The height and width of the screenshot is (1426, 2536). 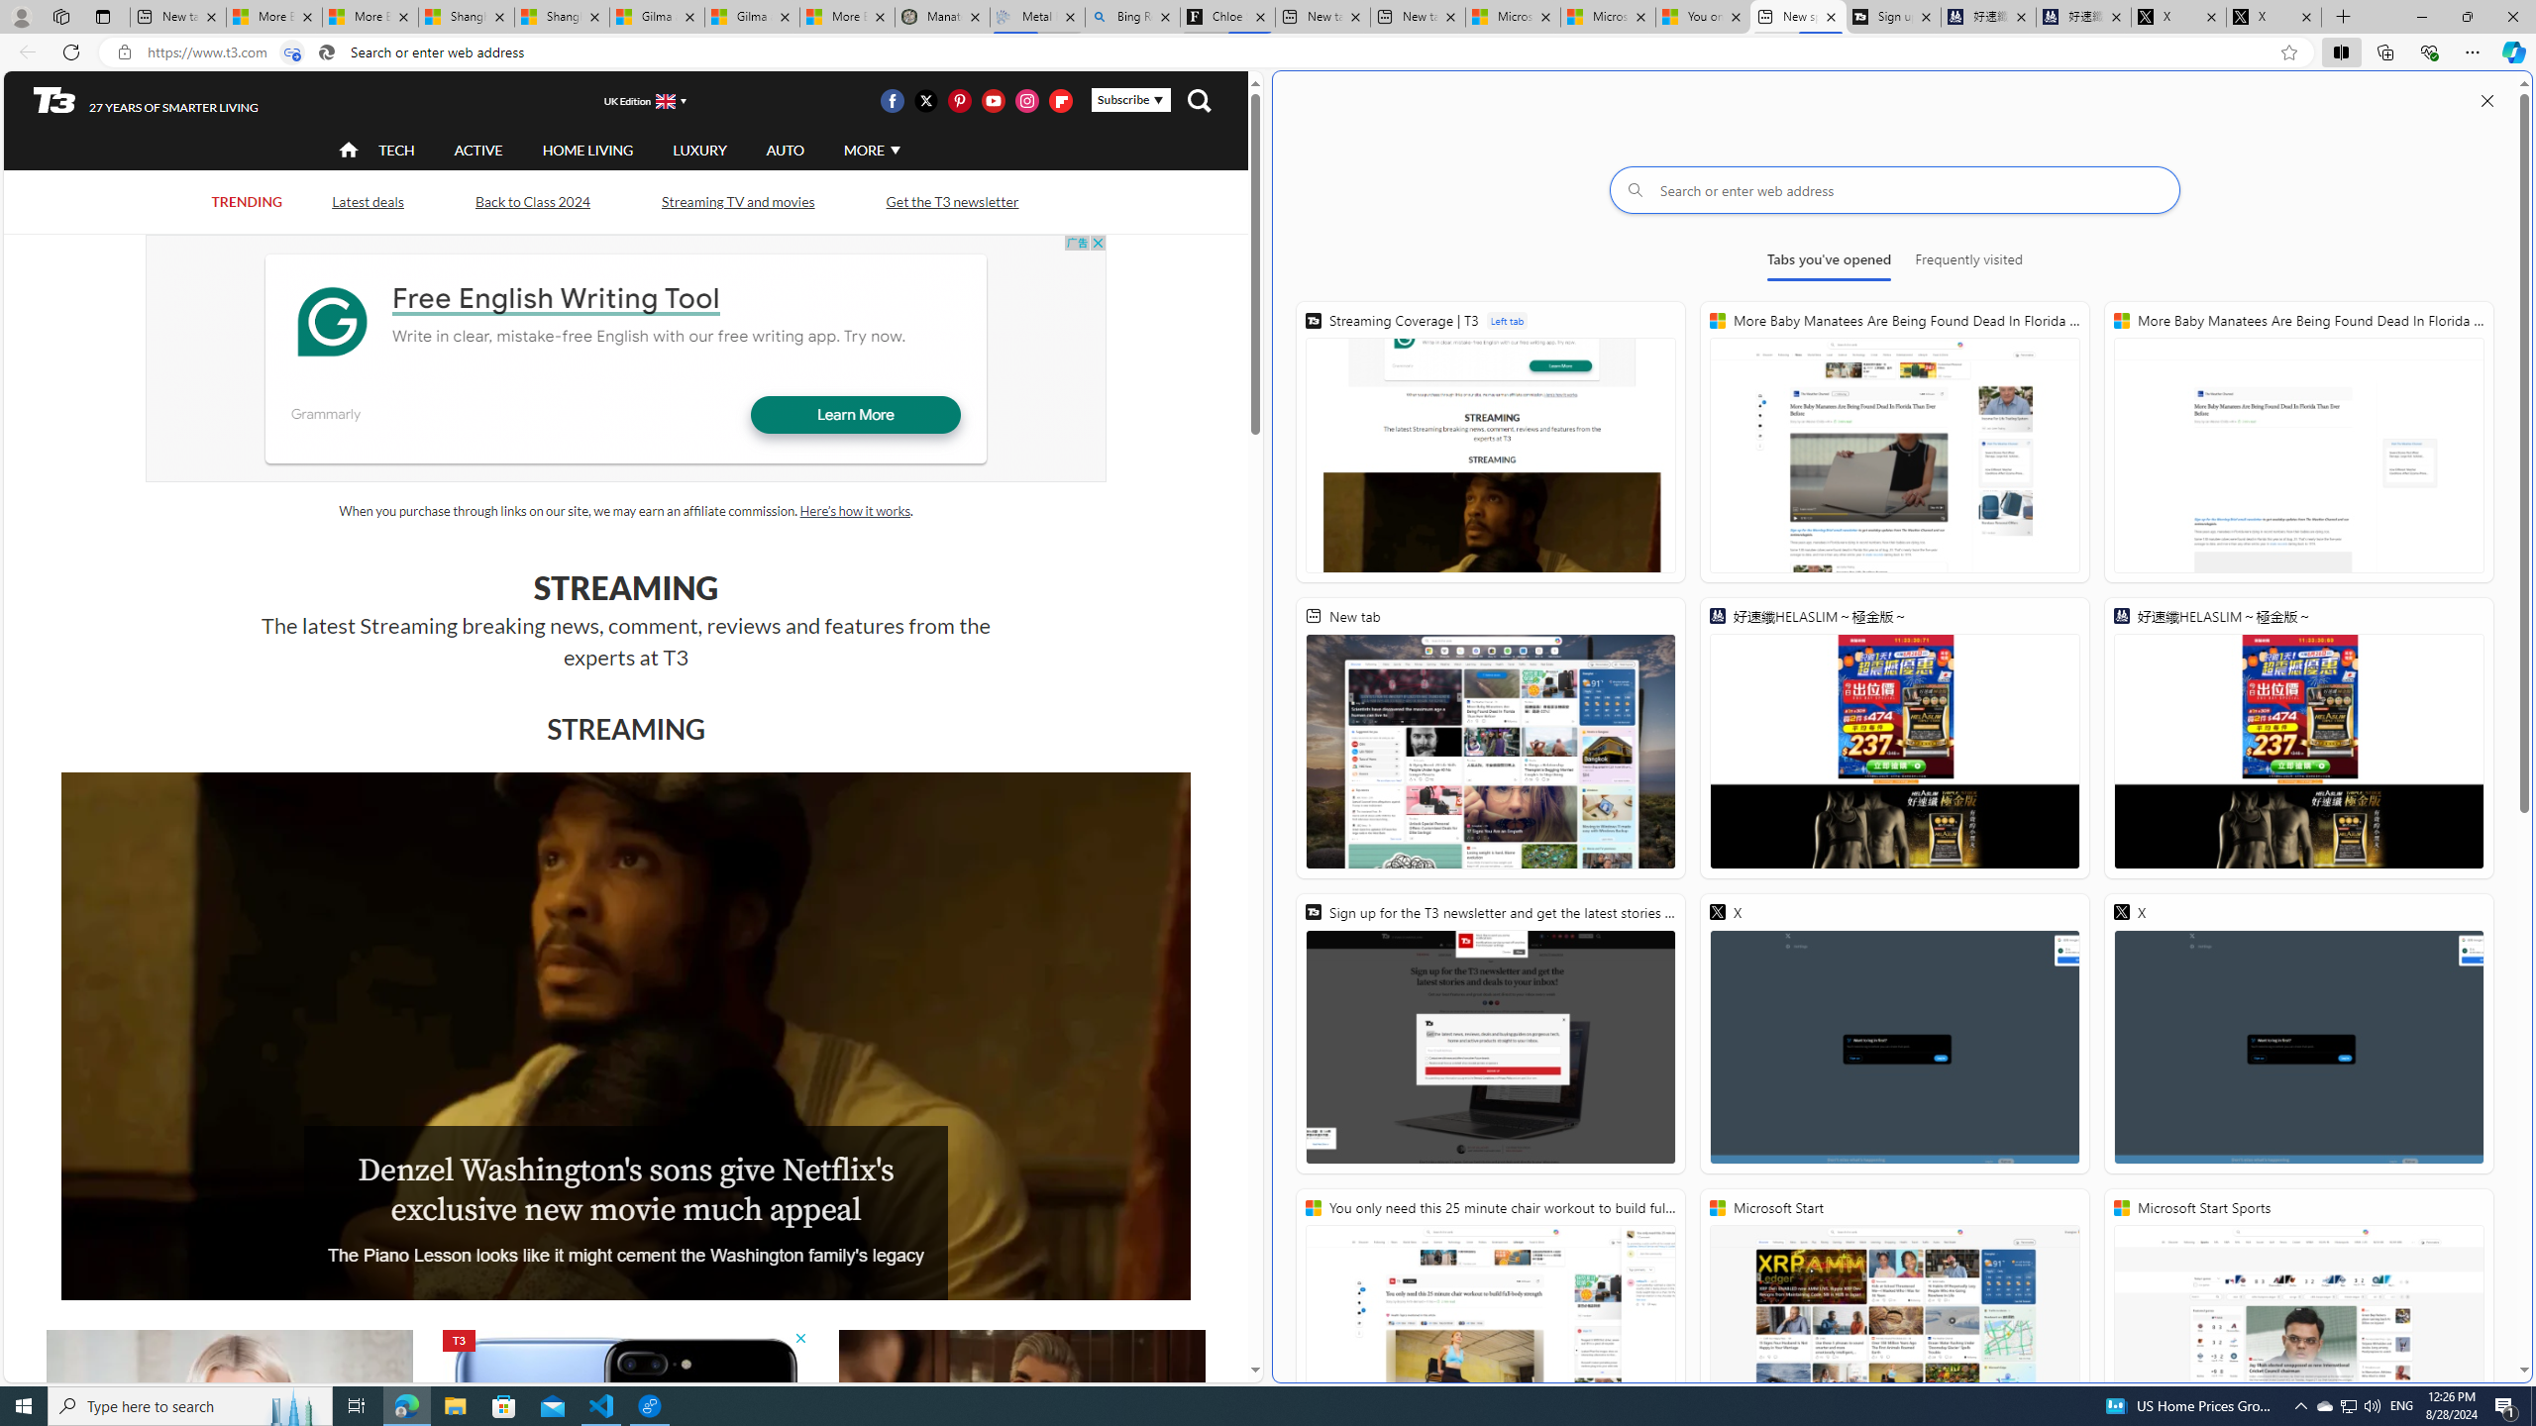 What do you see at coordinates (396, 151) in the screenshot?
I see `TECH` at bounding box center [396, 151].